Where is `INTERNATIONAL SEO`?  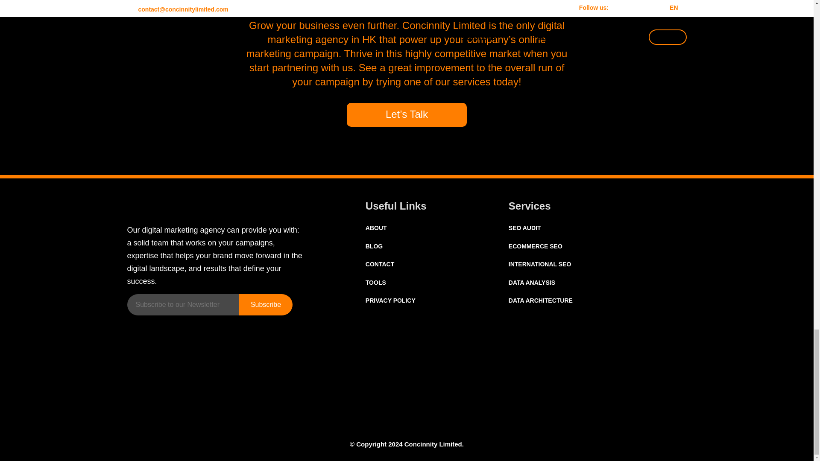
INTERNATIONAL SEO is located at coordinates (540, 264).